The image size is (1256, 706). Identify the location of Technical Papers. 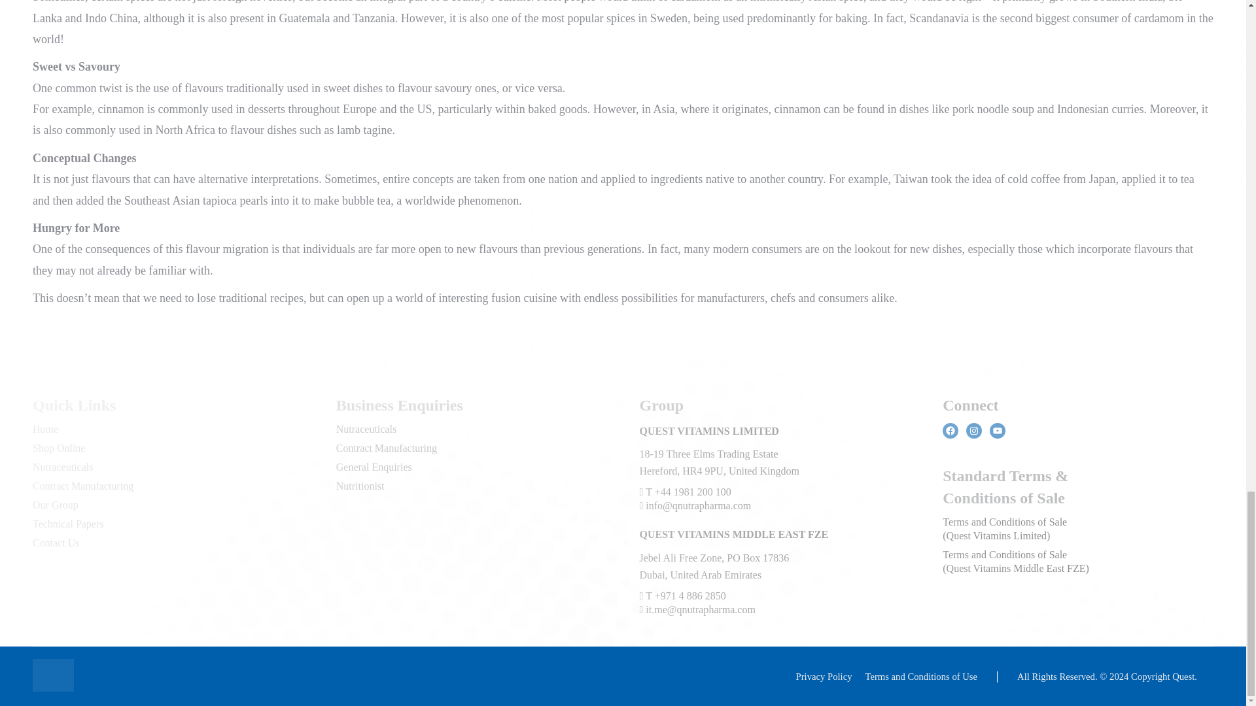
(68, 524).